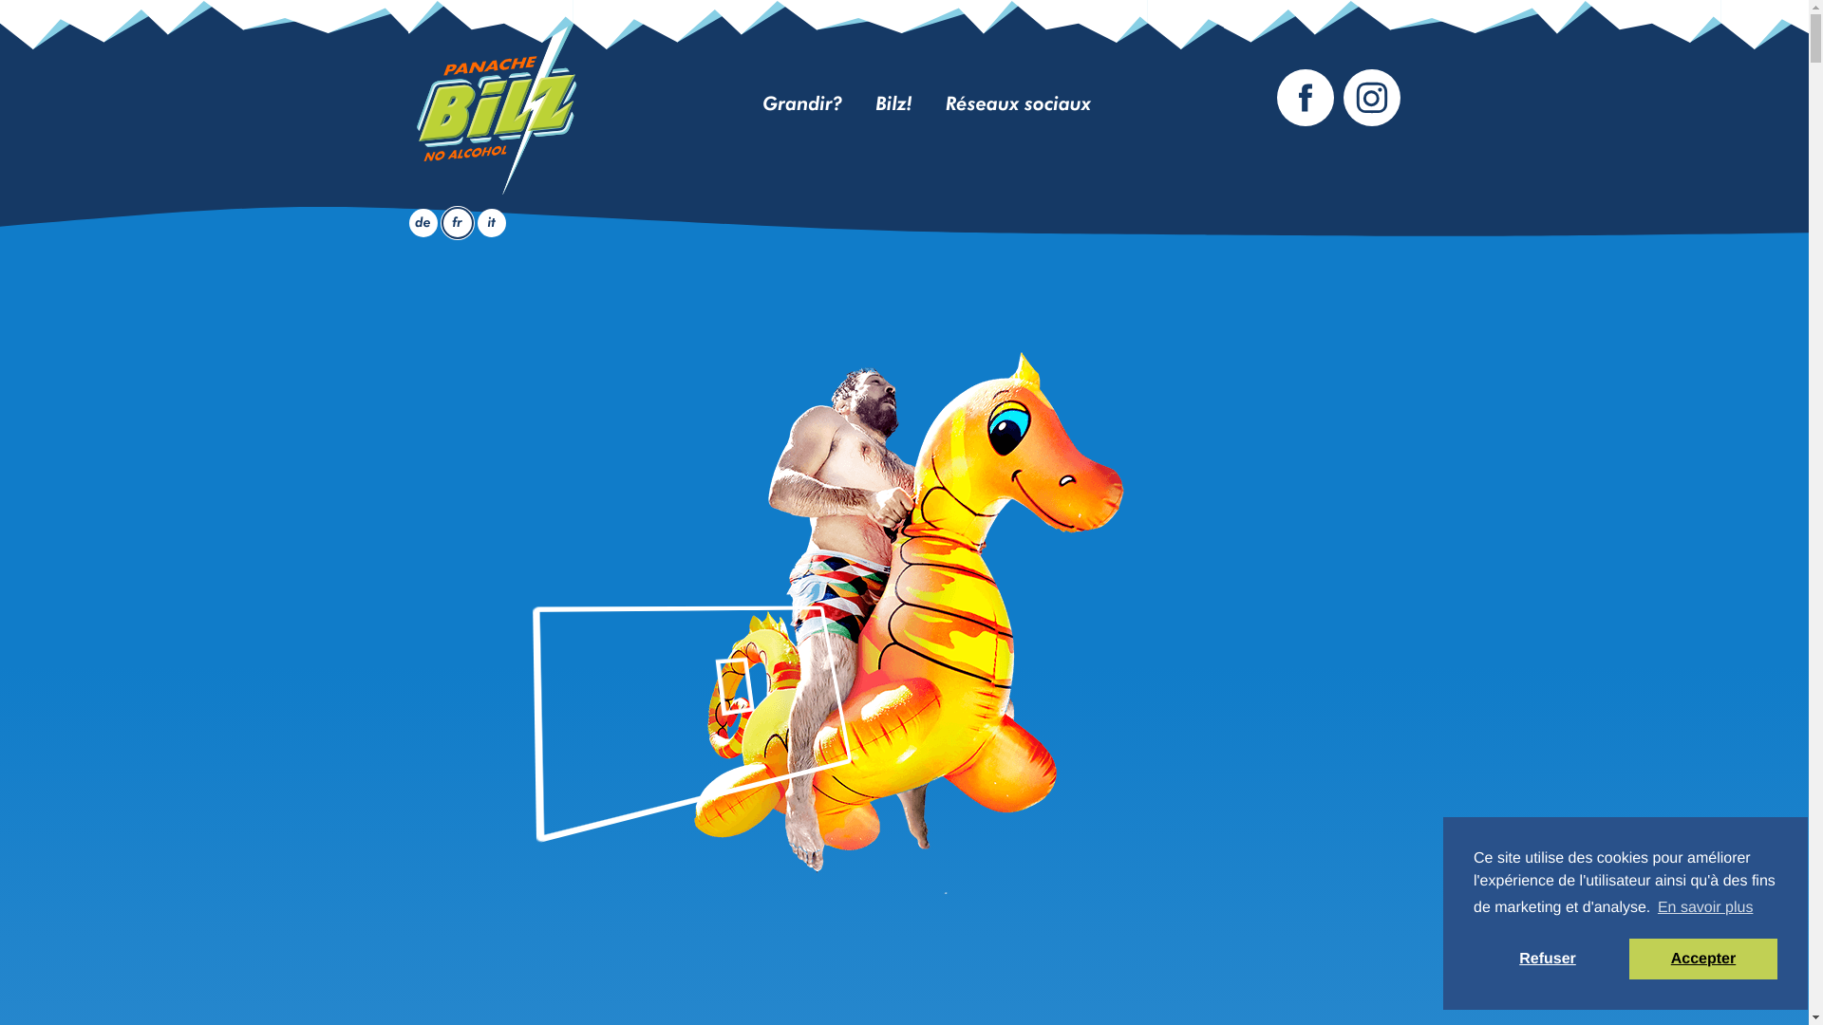 The image size is (1823, 1025). I want to click on Bilz!, so click(894, 105).